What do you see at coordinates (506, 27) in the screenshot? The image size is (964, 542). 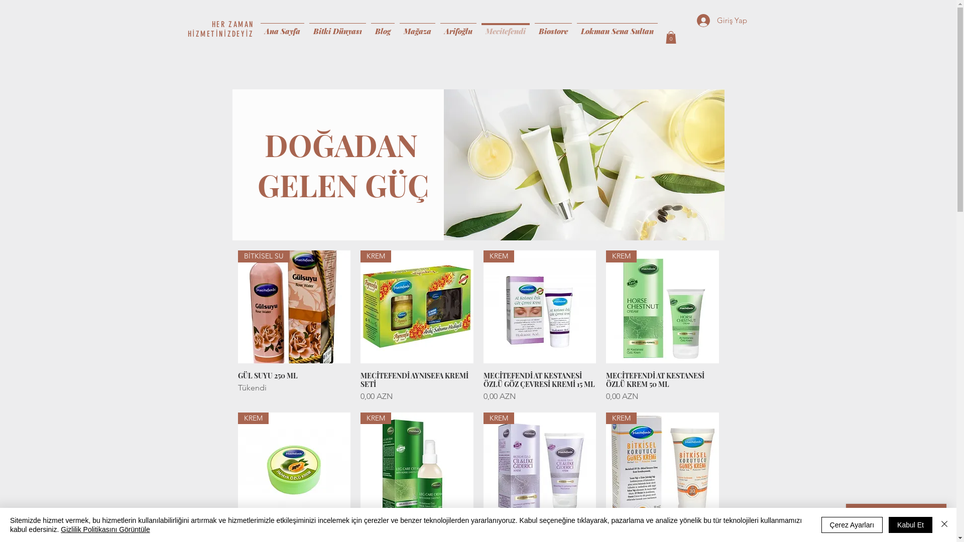 I see `Mecitefendi` at bounding box center [506, 27].